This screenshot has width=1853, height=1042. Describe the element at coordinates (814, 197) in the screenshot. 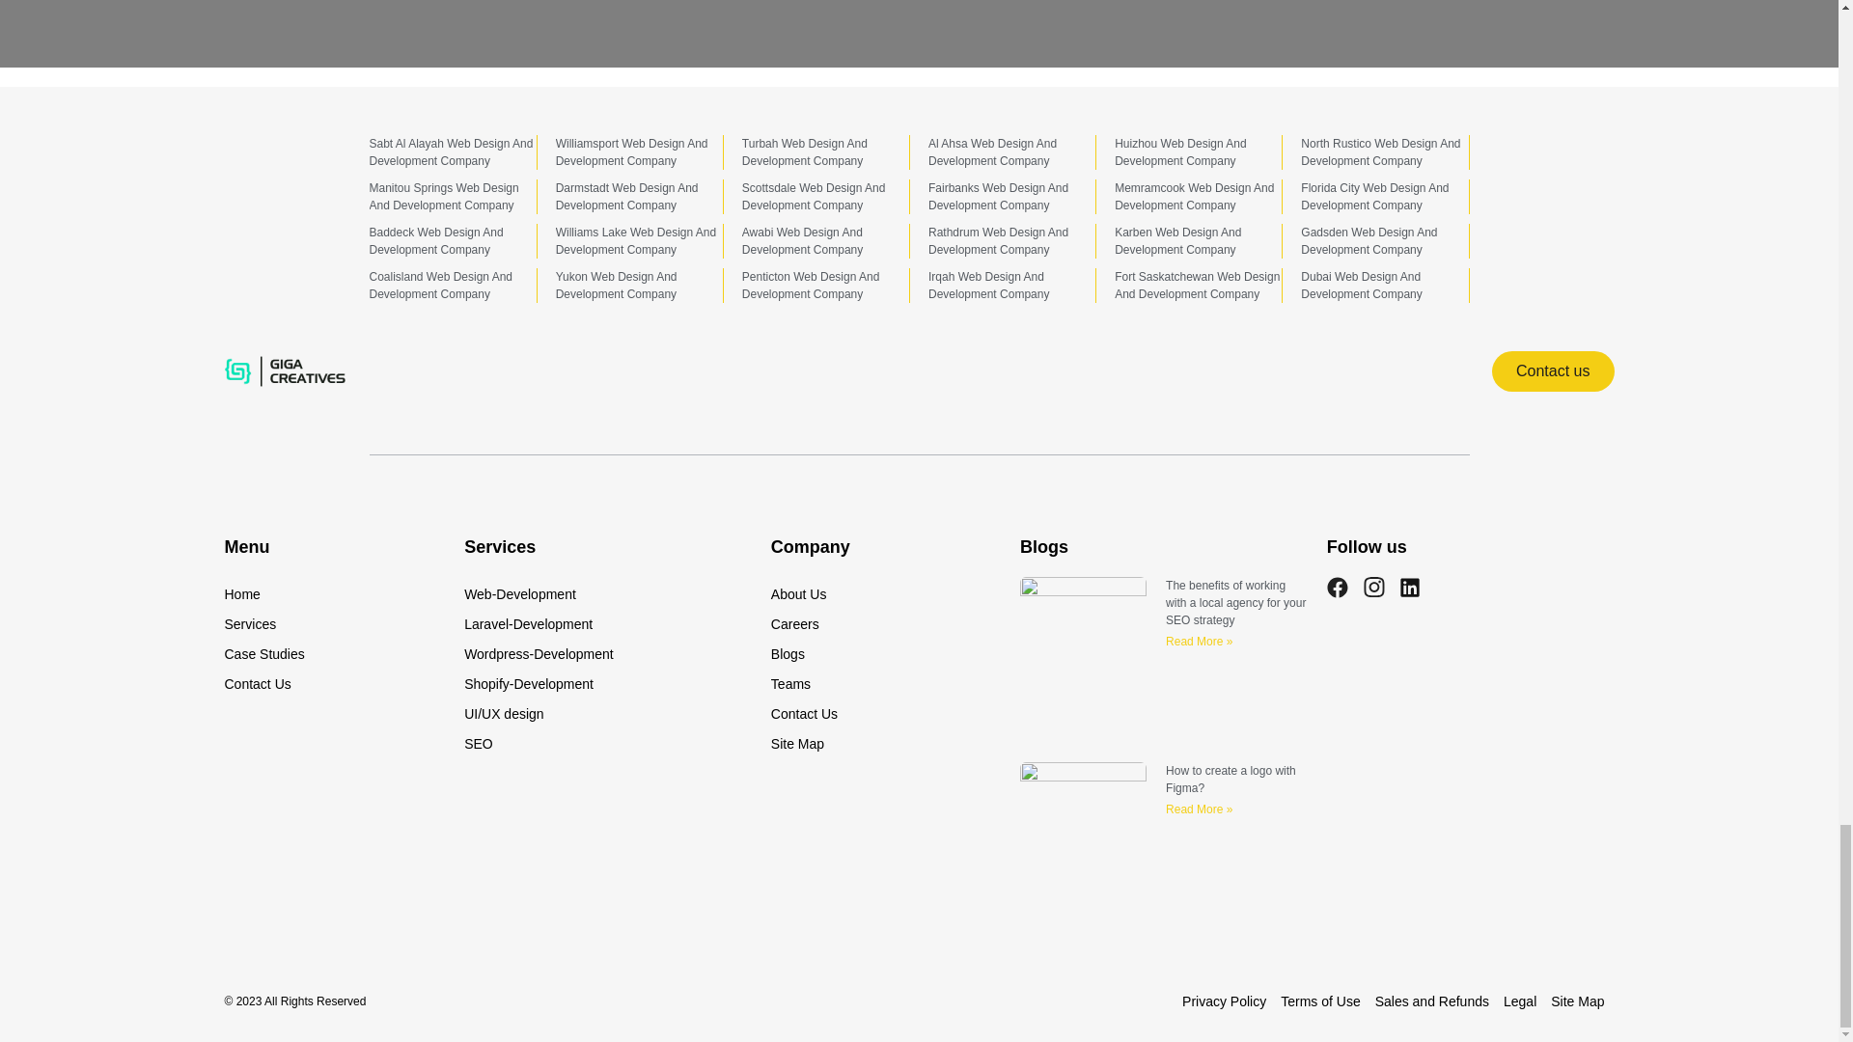

I see `Scottsdale Web Design And Development Company` at that location.